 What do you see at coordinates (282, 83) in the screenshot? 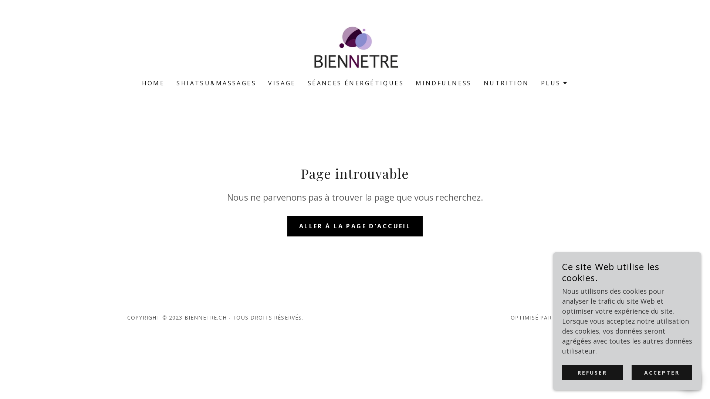
I see `VISAGE` at bounding box center [282, 83].